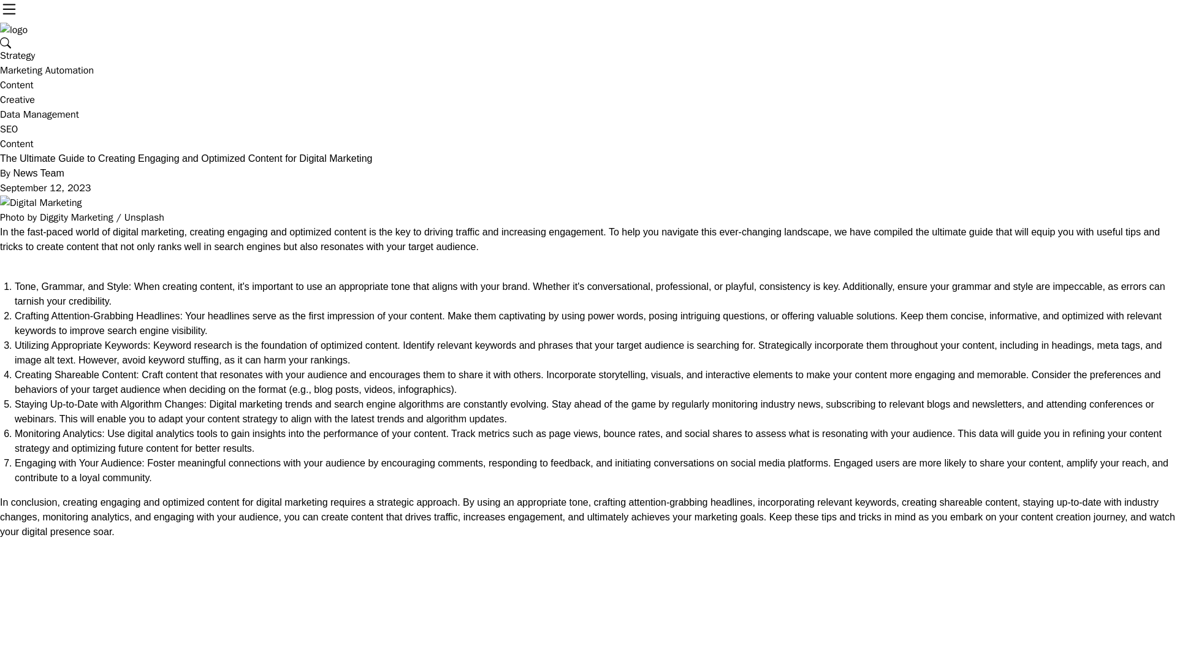 The height and width of the screenshot is (662, 1177). I want to click on News Team, so click(38, 173).